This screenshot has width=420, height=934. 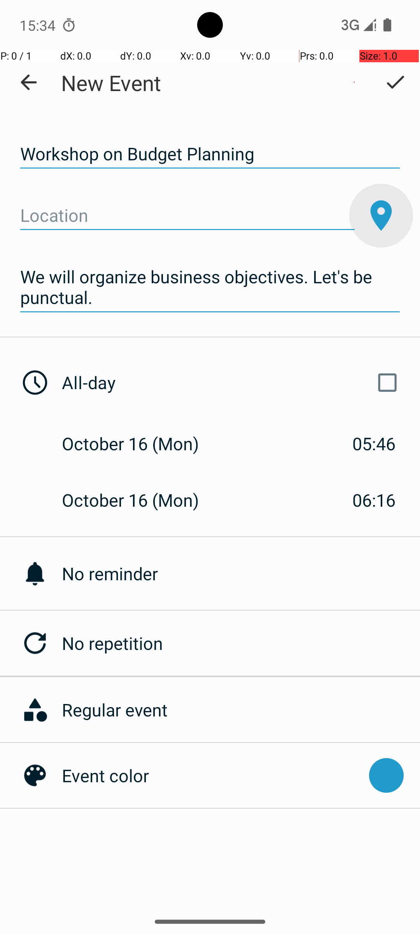 What do you see at coordinates (210, 287) in the screenshot?
I see `We will organize business objectives. Let's be punctual.` at bounding box center [210, 287].